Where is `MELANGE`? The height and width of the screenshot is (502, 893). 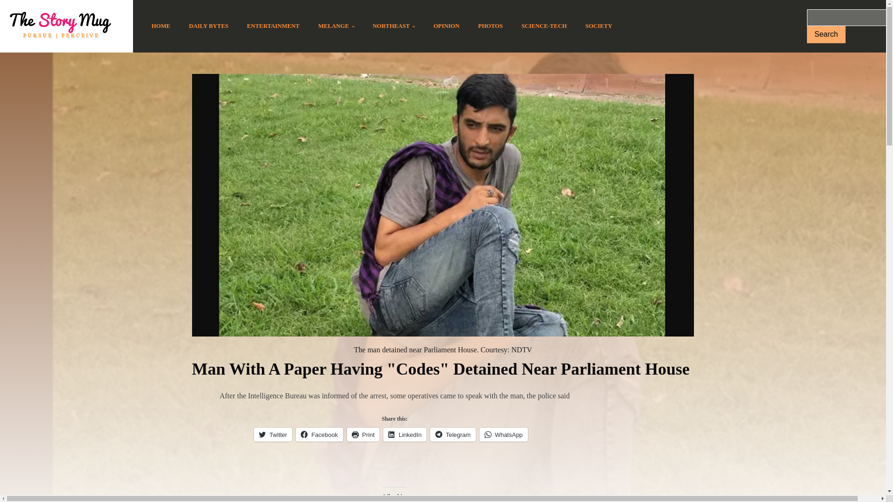
MELANGE is located at coordinates (336, 26).